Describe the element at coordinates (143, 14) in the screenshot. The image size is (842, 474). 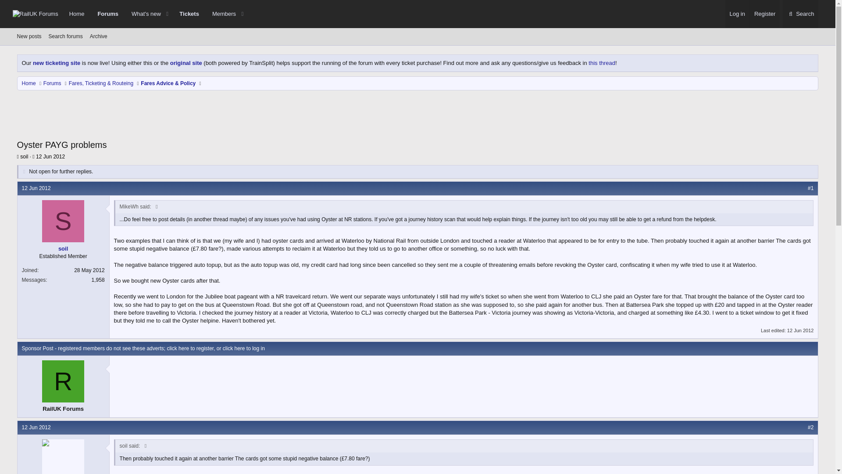
I see `Home` at that location.